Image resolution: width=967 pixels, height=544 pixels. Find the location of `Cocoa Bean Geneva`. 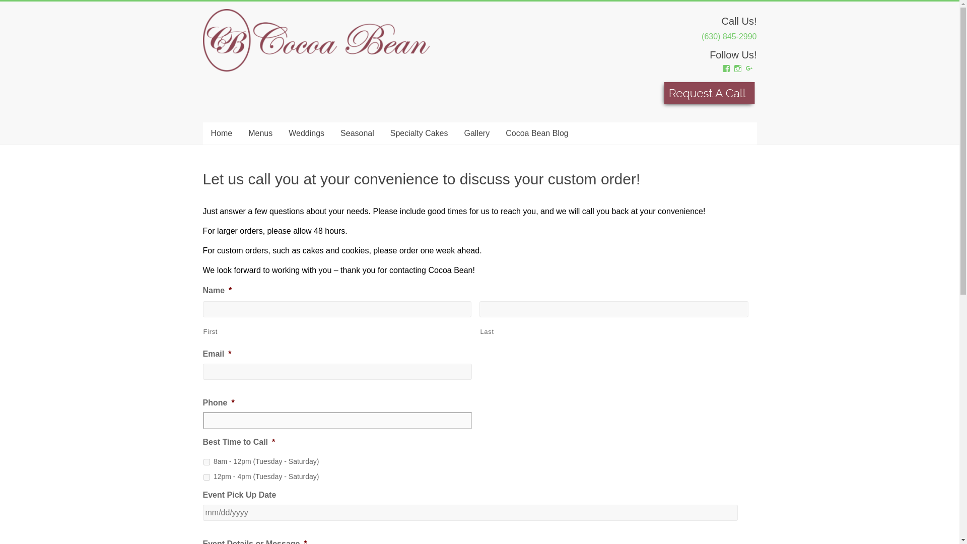

Cocoa Bean Geneva is located at coordinates (234, 41).